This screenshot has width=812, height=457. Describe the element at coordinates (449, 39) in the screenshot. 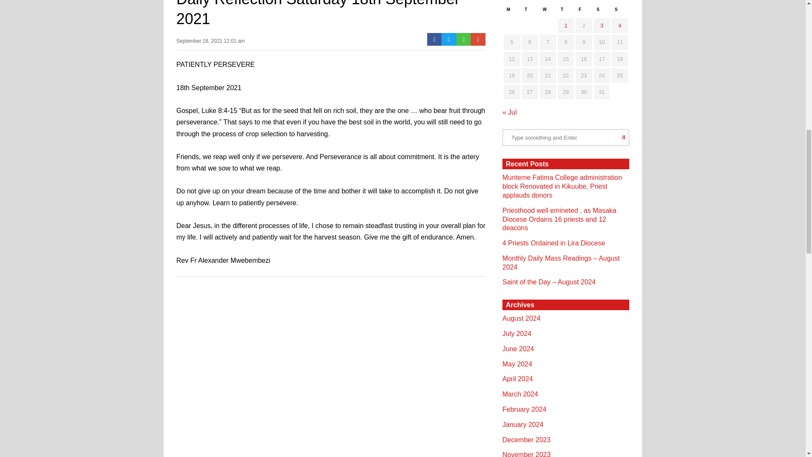

I see `Twitter` at that location.